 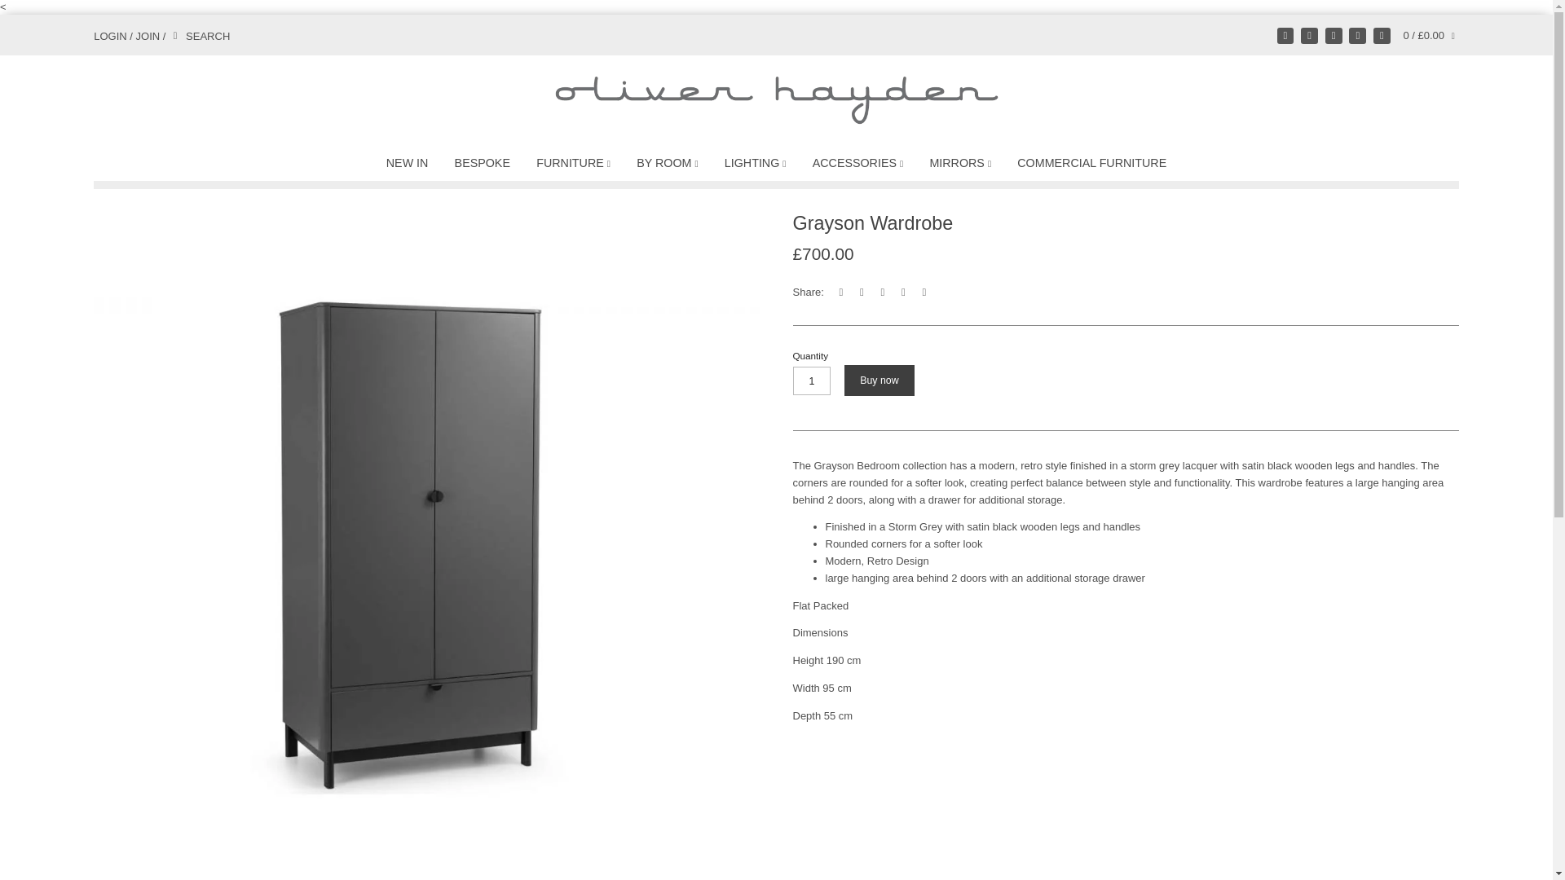 I want to click on Share on Facebook, so click(x=841, y=292).